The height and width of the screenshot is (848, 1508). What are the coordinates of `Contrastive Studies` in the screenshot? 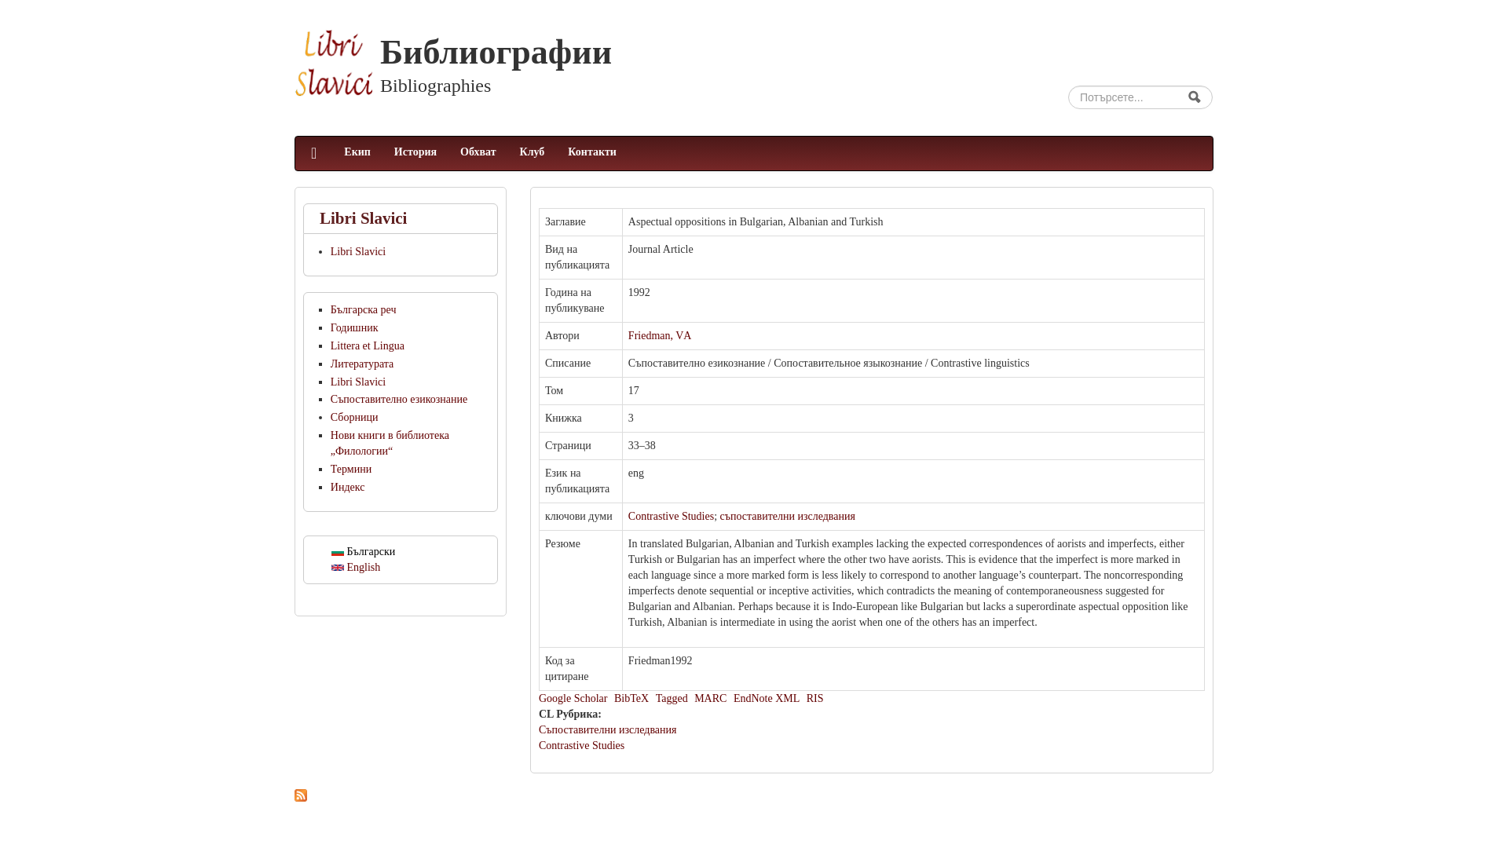 It's located at (581, 744).